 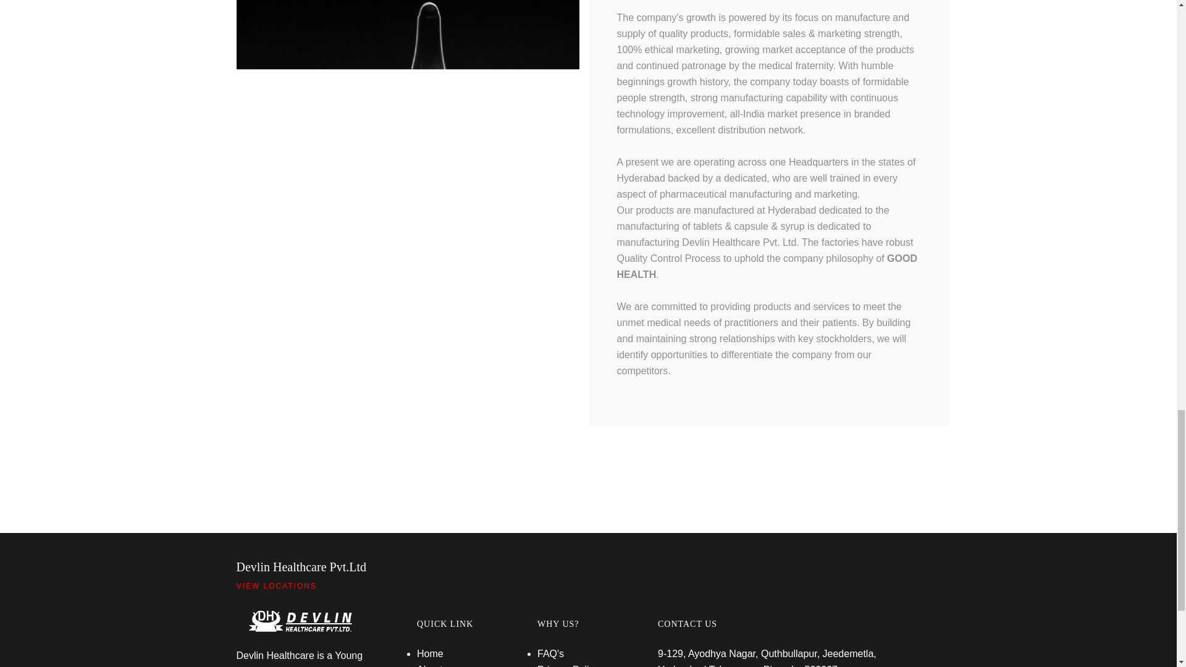 I want to click on Home, so click(x=430, y=653).